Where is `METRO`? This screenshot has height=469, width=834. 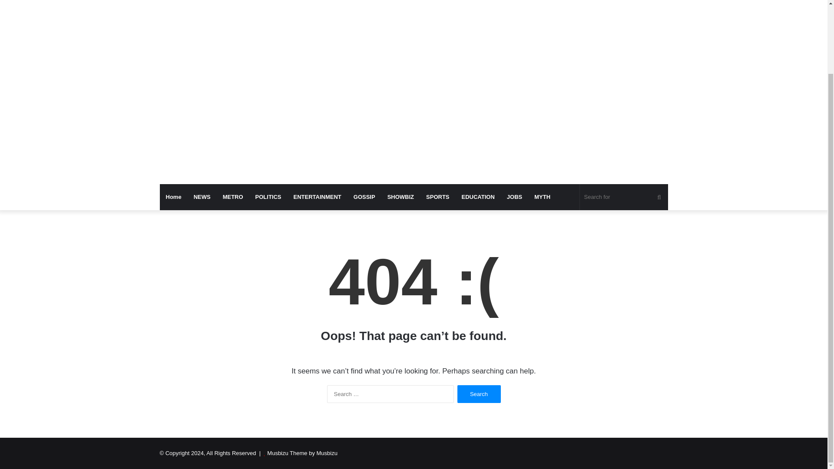
METRO is located at coordinates (233, 197).